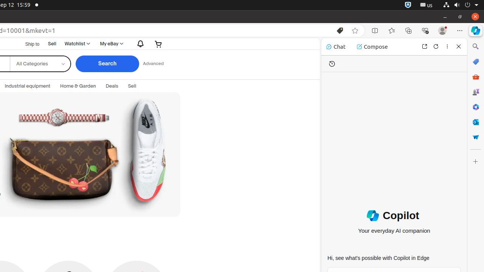 This screenshot has width=484, height=272. What do you see at coordinates (77, 44) in the screenshot?
I see `Watchlist` at bounding box center [77, 44].